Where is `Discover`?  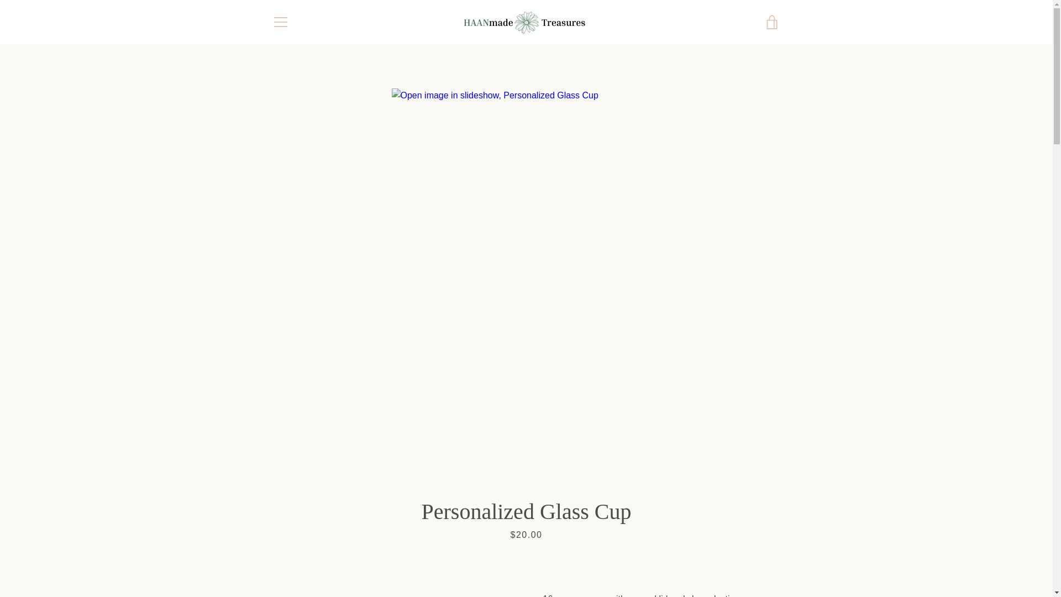 Discover is located at coordinates (720, 550).